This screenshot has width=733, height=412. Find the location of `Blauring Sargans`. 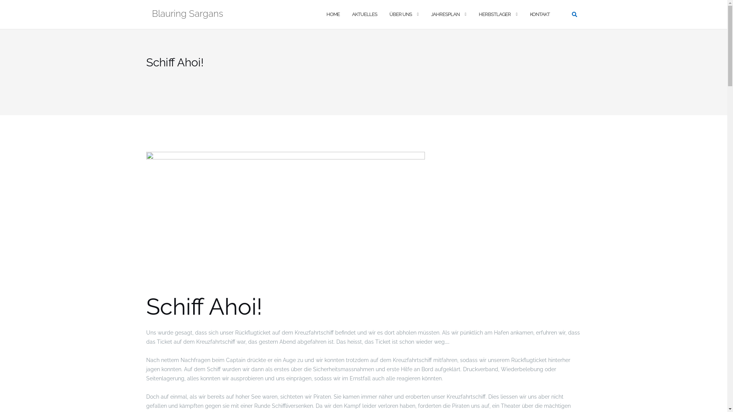

Blauring Sargans is located at coordinates (188, 14).